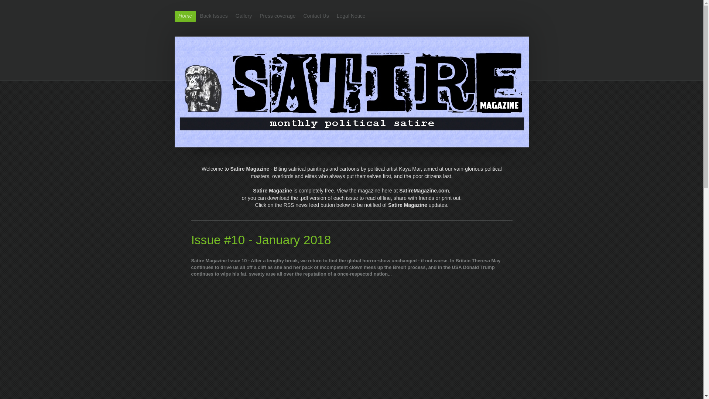  Describe the element at coordinates (316, 16) in the screenshot. I see `Contact Us` at that location.